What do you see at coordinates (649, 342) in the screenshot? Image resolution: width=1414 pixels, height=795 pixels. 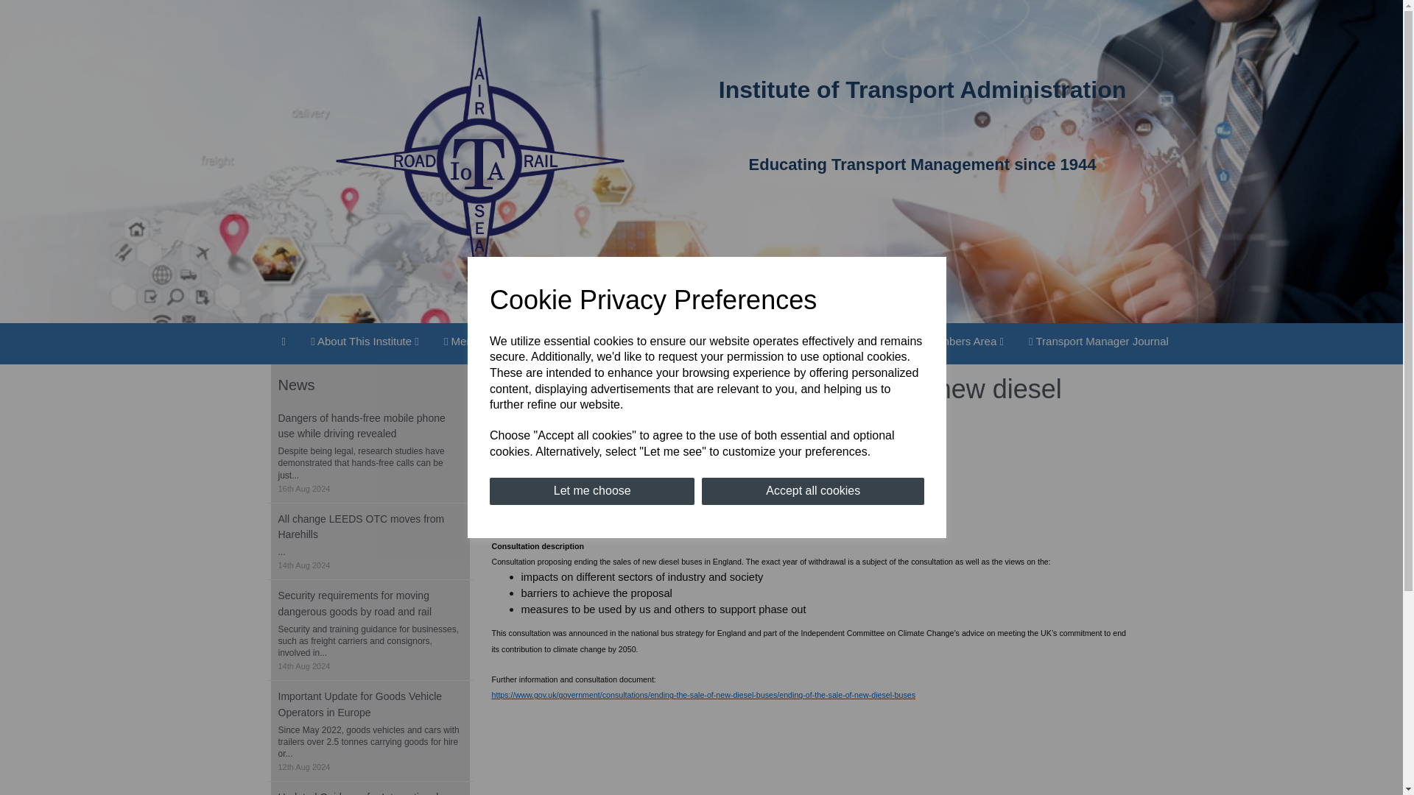 I see `Training Courses` at bounding box center [649, 342].